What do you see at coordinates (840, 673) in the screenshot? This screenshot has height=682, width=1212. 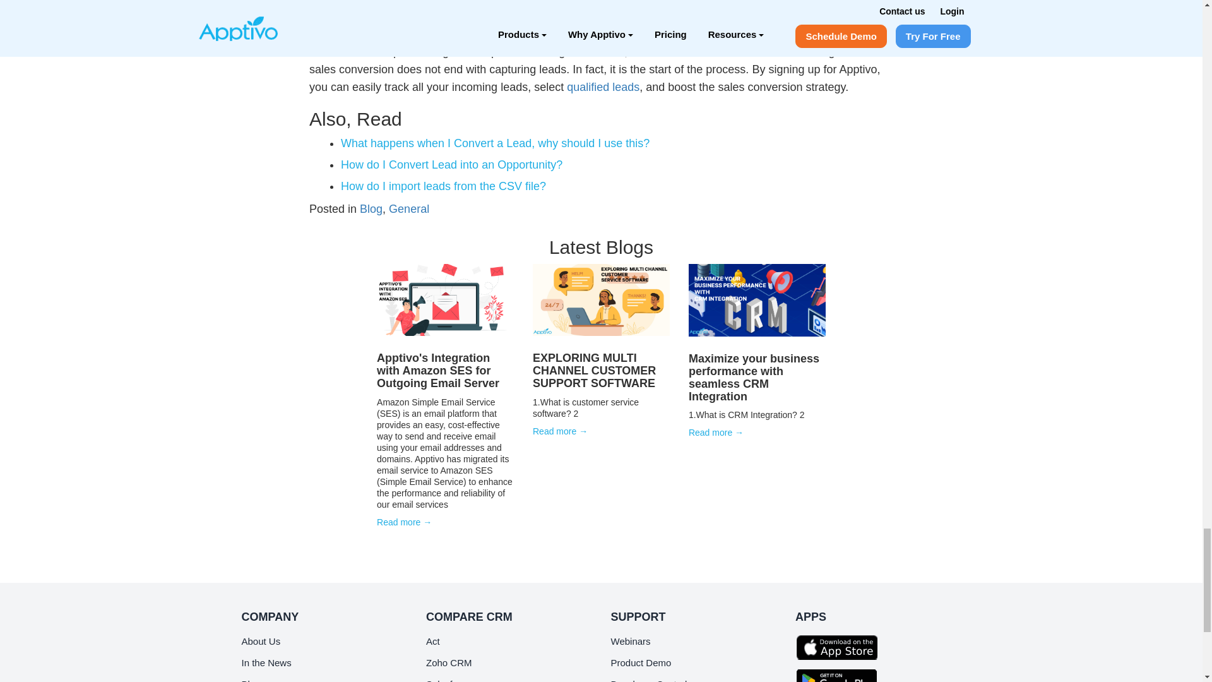 I see `GET IT ON Google Play` at bounding box center [840, 673].